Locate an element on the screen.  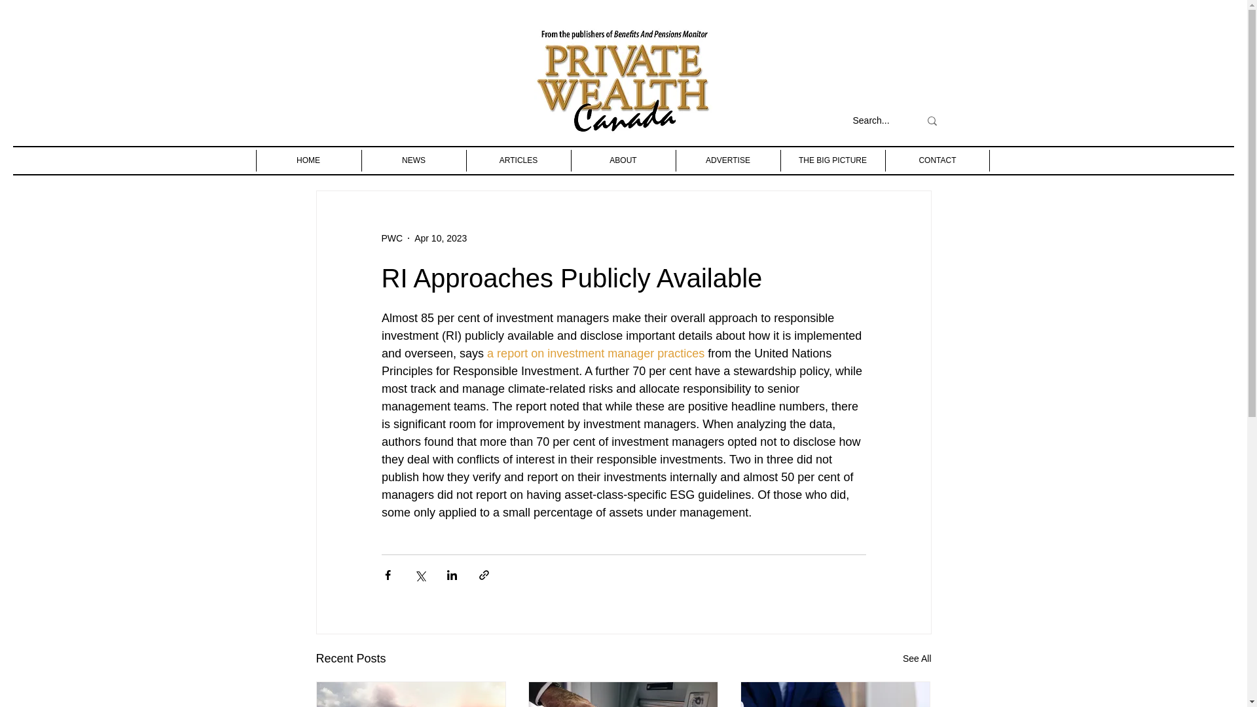
ADVERTISE is located at coordinates (727, 160).